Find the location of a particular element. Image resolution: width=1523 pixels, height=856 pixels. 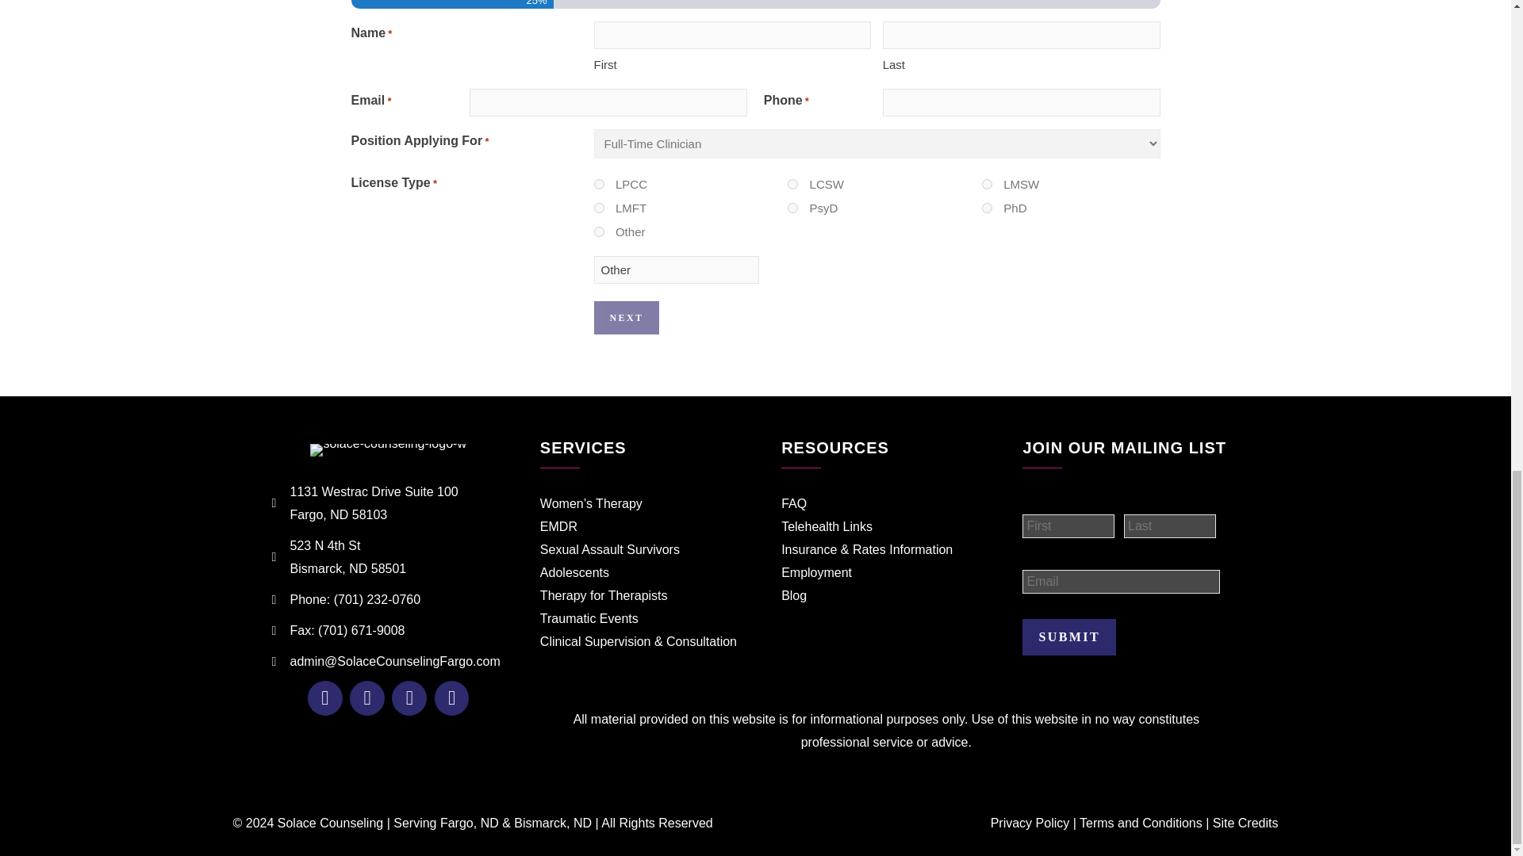

Other is located at coordinates (676, 269).